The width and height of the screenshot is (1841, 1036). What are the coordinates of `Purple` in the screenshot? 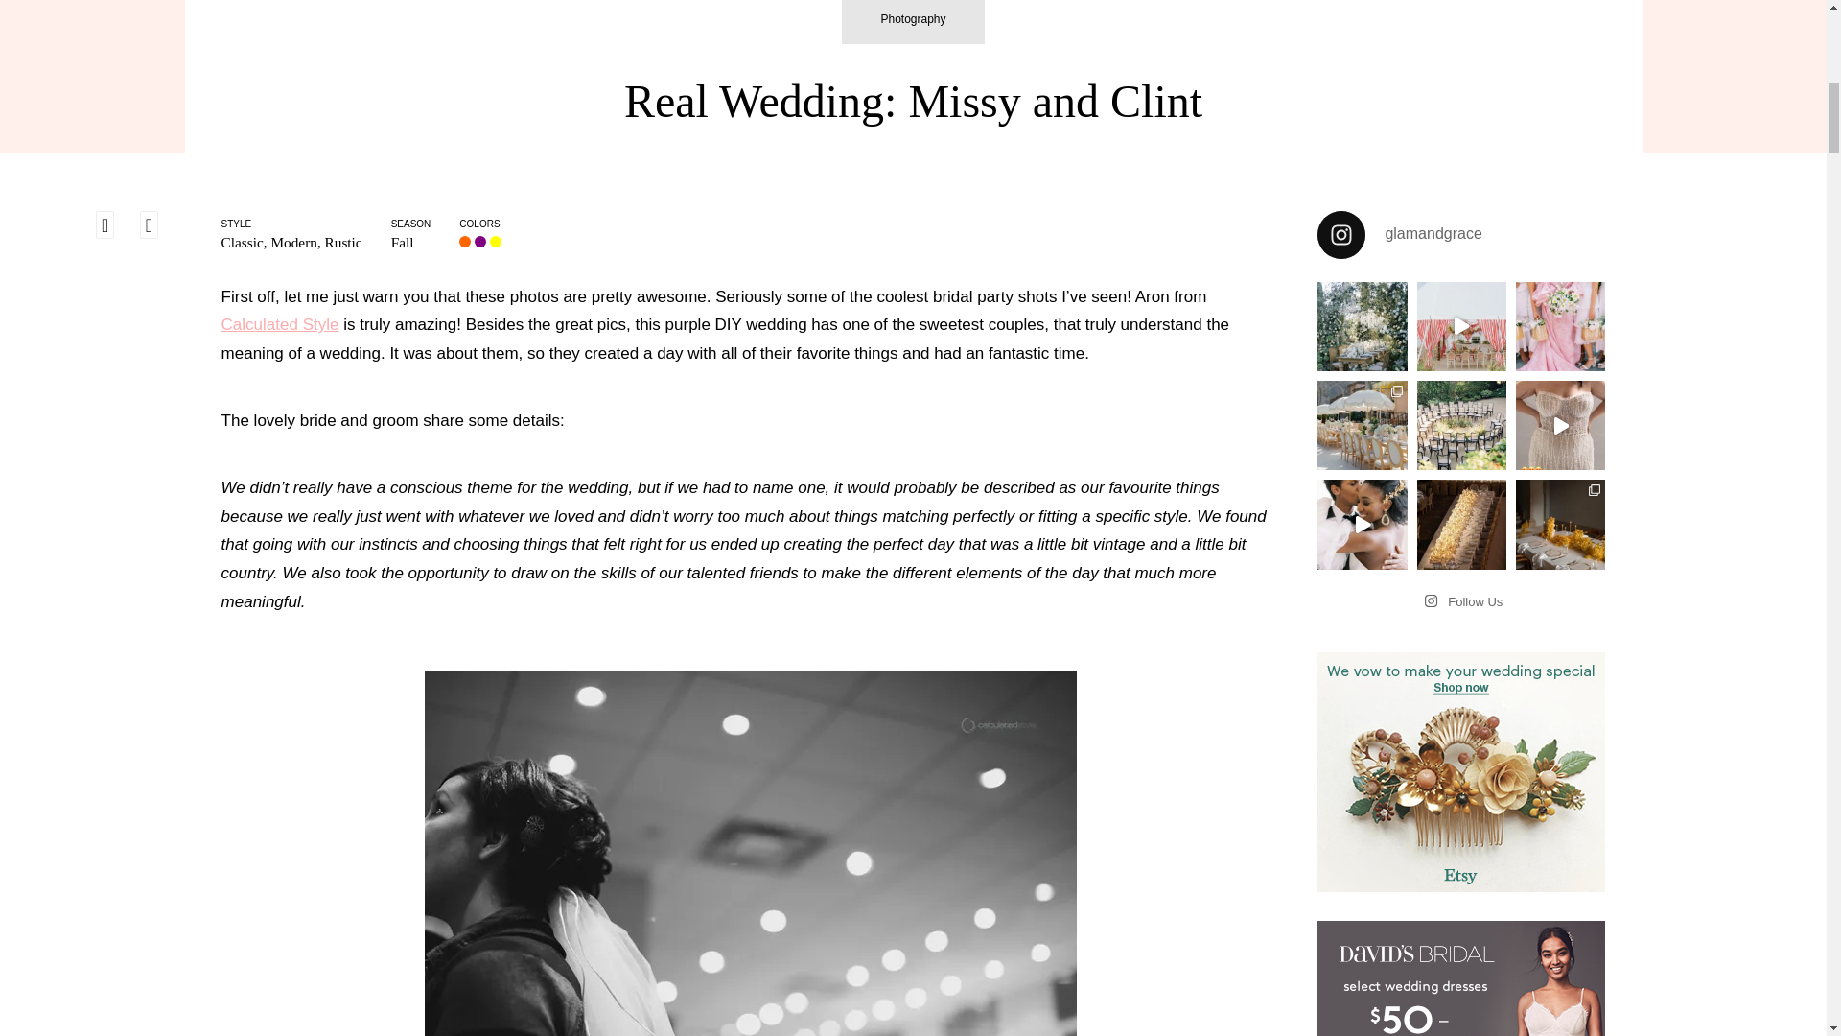 It's located at (481, 242).